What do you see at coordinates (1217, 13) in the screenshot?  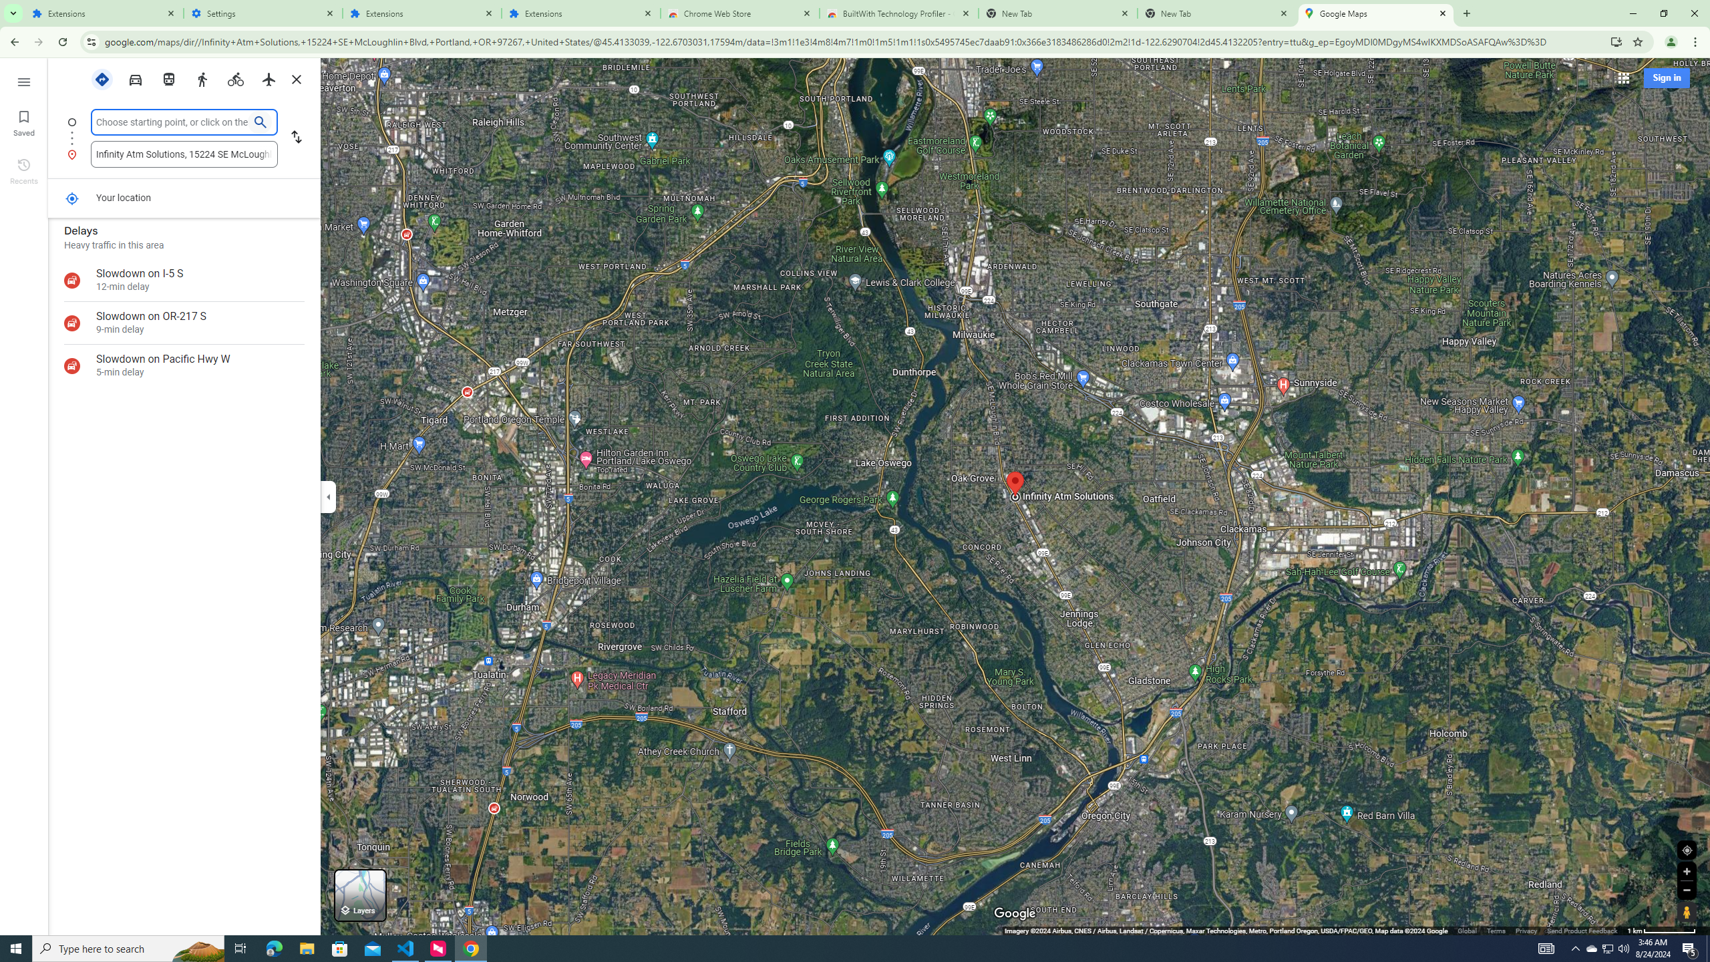 I see `New Tab` at bounding box center [1217, 13].